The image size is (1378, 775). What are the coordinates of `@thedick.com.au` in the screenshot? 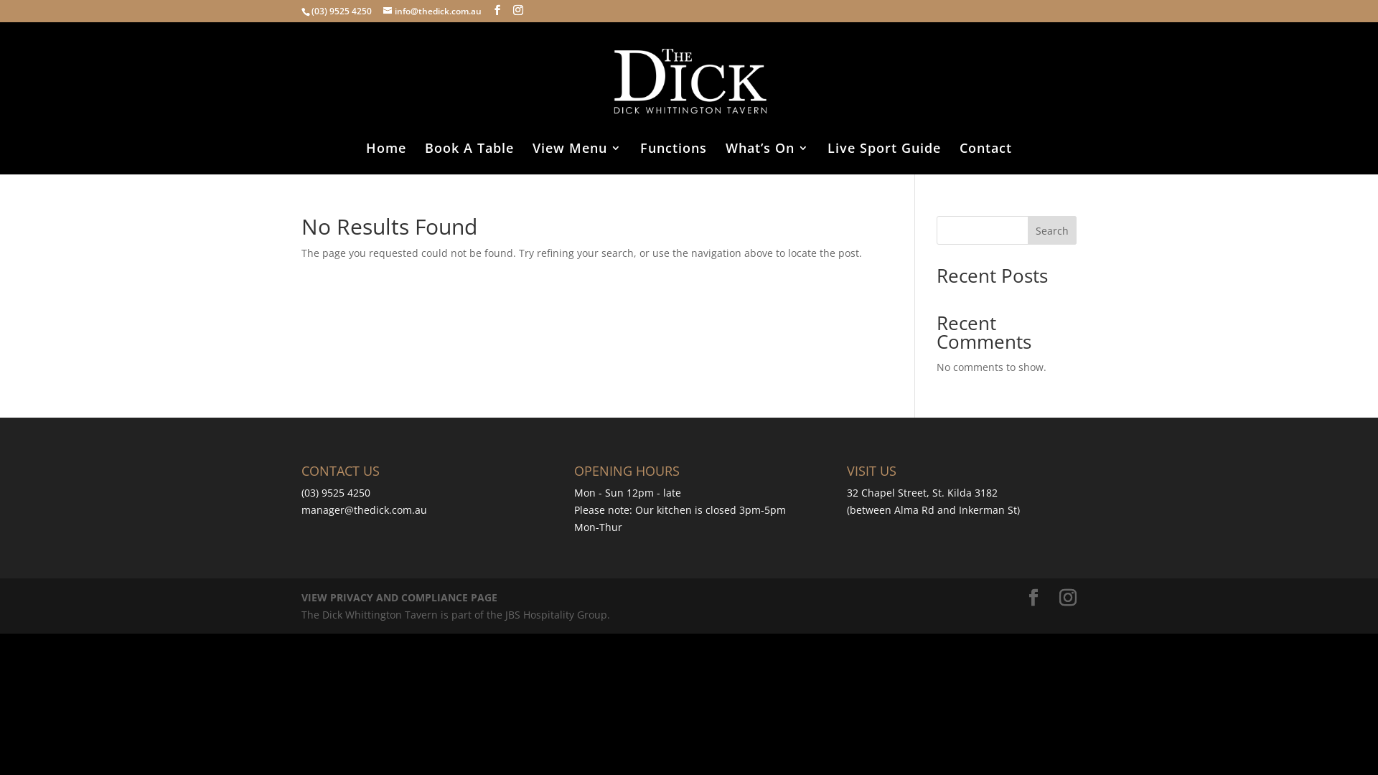 It's located at (386, 509).